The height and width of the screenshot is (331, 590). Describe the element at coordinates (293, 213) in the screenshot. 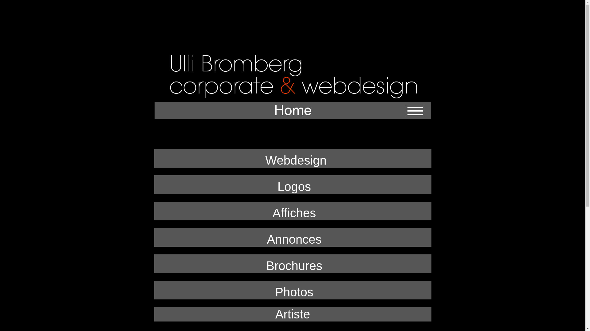

I see `Affiches` at that location.